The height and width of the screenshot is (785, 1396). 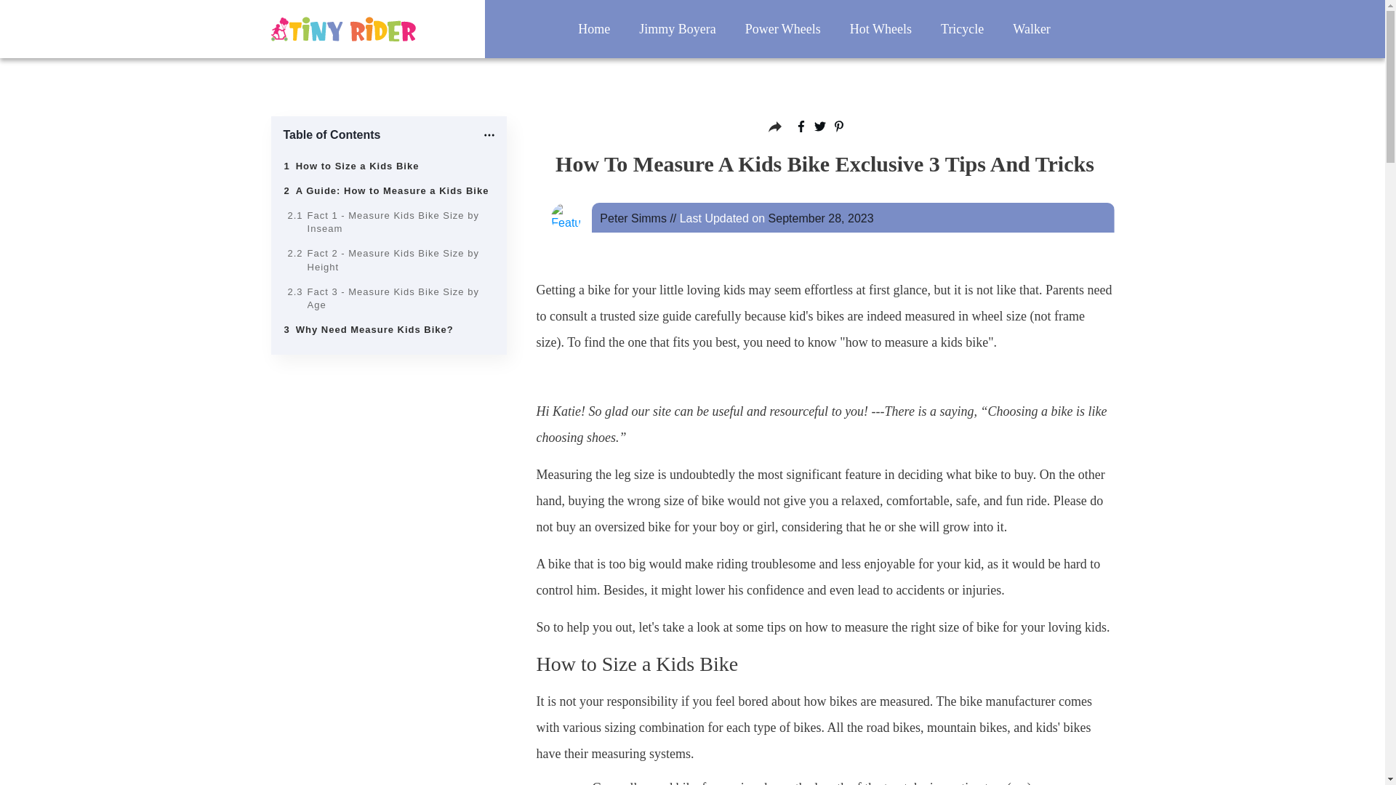 What do you see at coordinates (398, 260) in the screenshot?
I see `Fact 2 - Measure Kids Bike Size by Height` at bounding box center [398, 260].